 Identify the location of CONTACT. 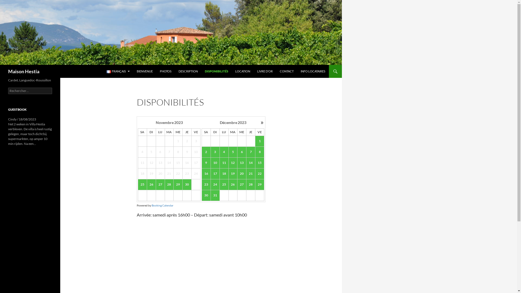
(287, 71).